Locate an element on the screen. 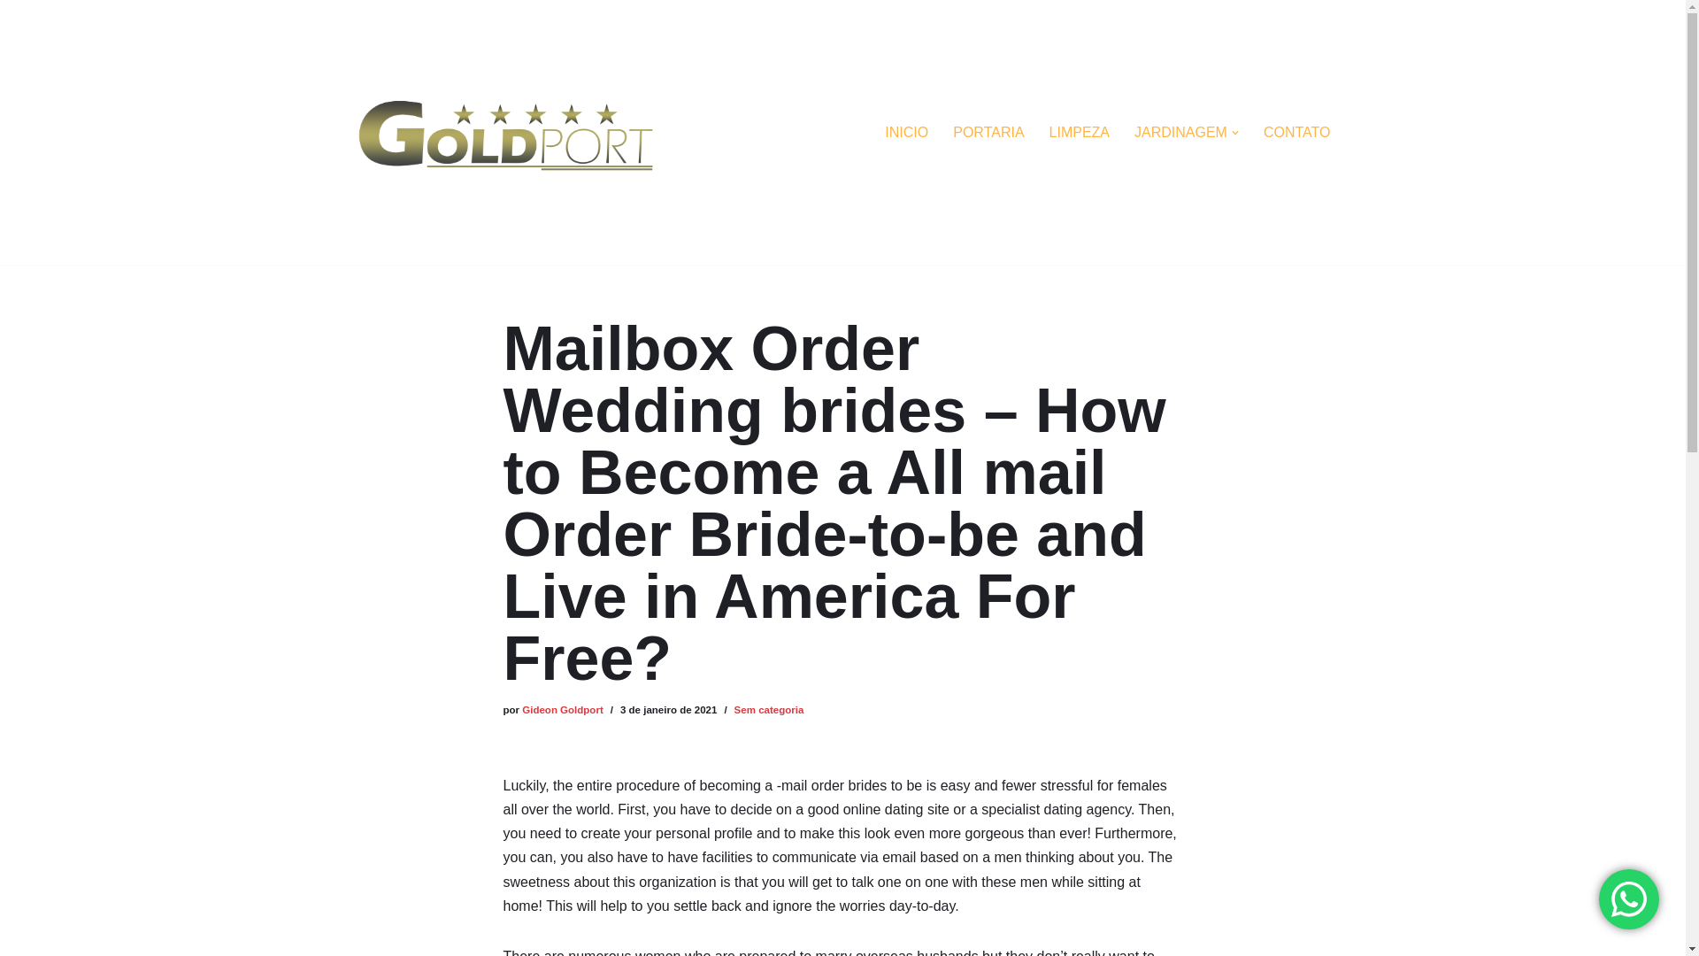 The image size is (1699, 956). CONTATO is located at coordinates (1297, 133).